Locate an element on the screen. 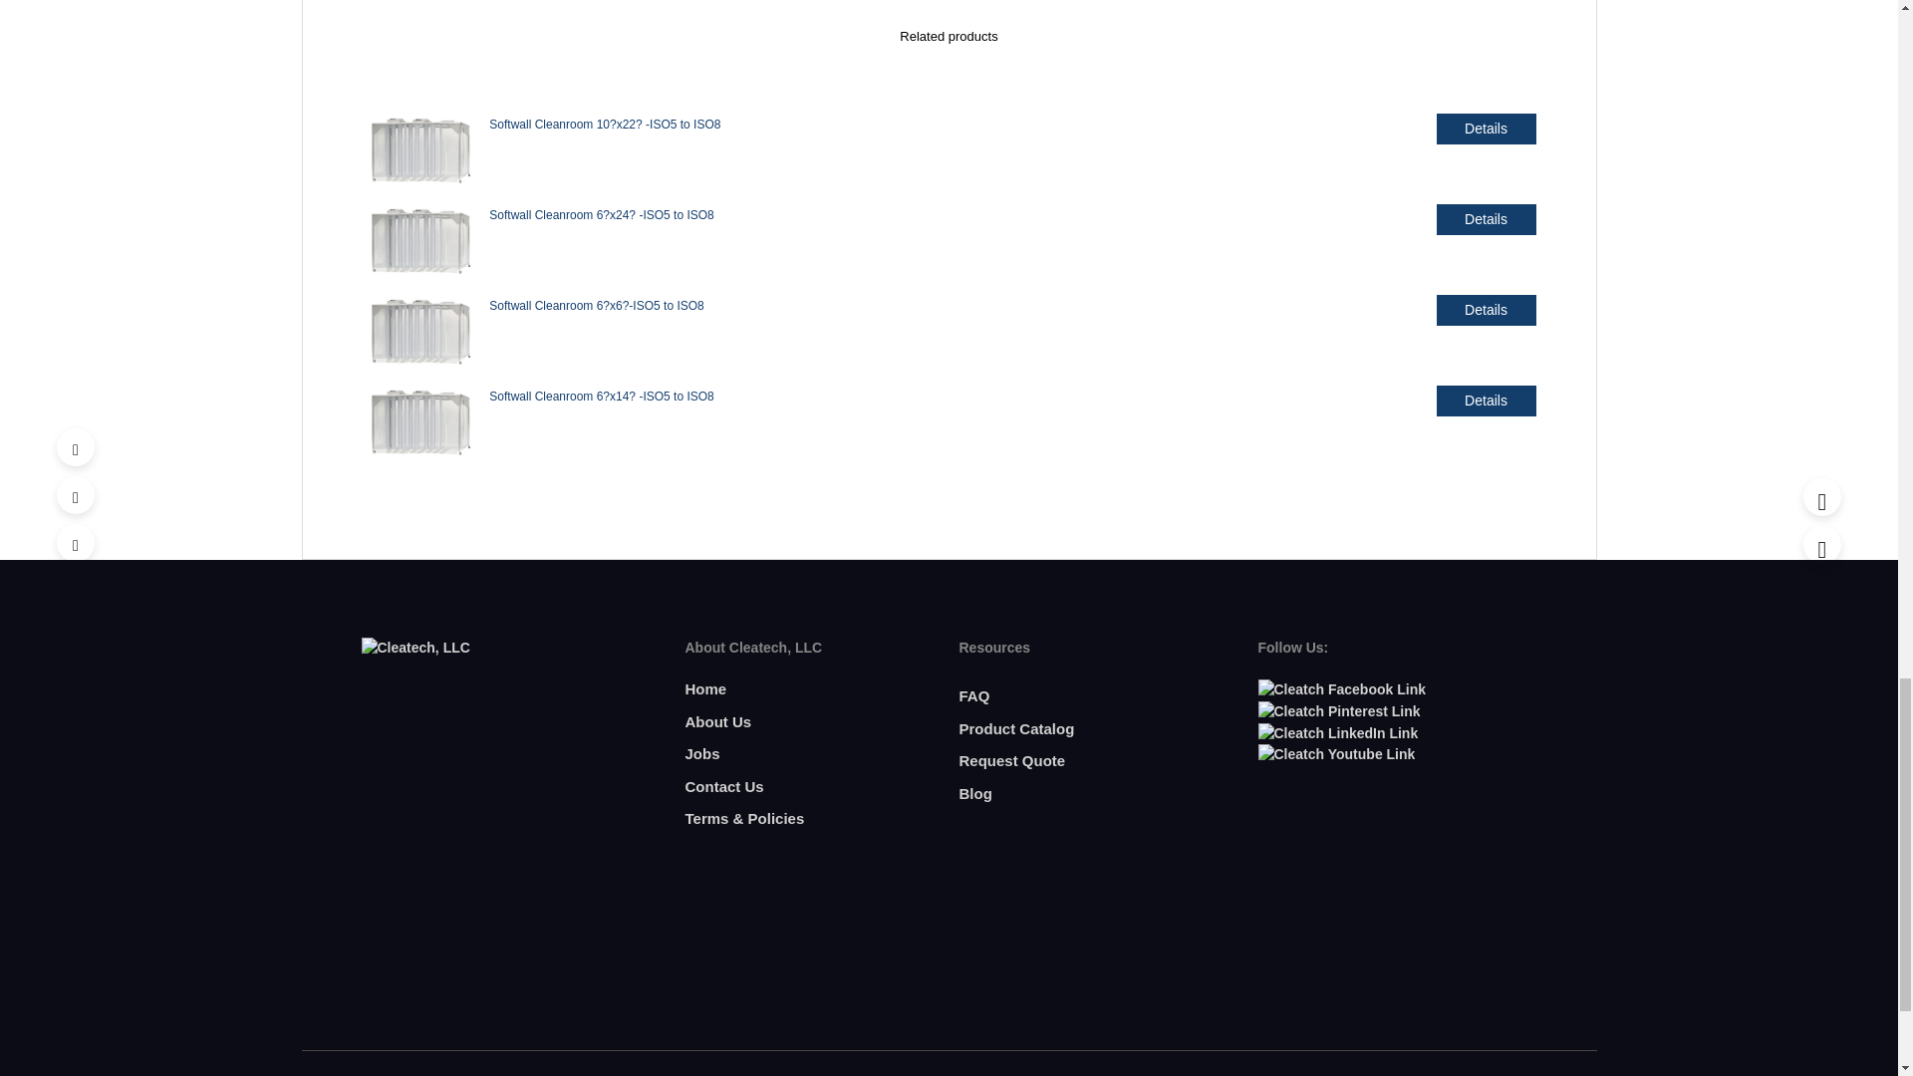 The image size is (1913, 1076). Softwall Cleanroom 6?x14? -ISO5 to ISO8 is located at coordinates (602, 397).